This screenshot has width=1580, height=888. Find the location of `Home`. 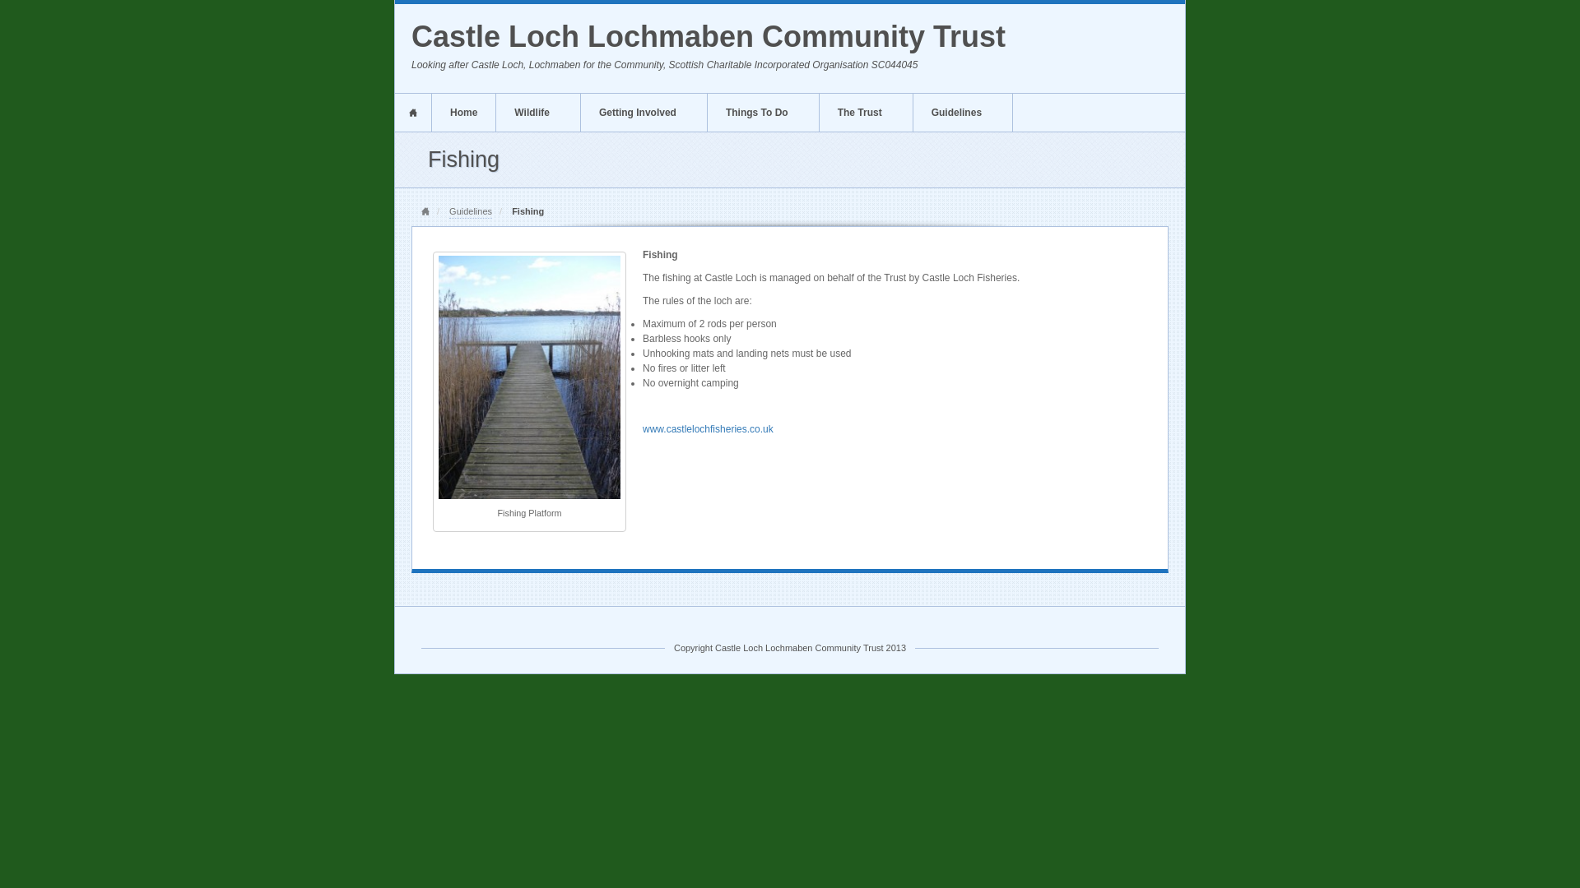

Home is located at coordinates (413, 112).